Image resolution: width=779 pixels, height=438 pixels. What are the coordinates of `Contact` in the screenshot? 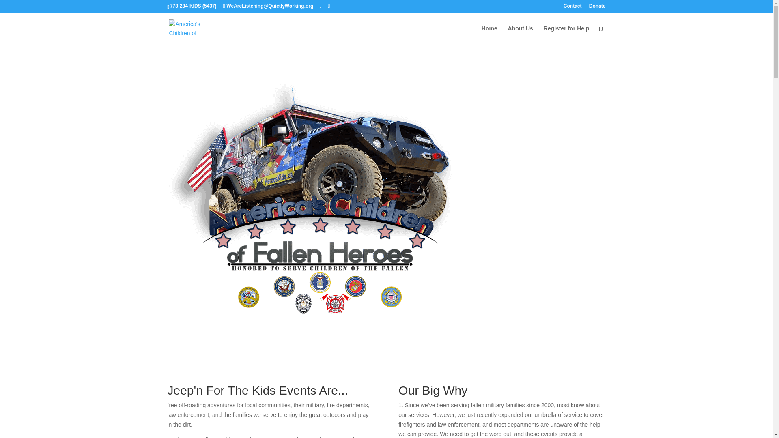 It's located at (572, 8).